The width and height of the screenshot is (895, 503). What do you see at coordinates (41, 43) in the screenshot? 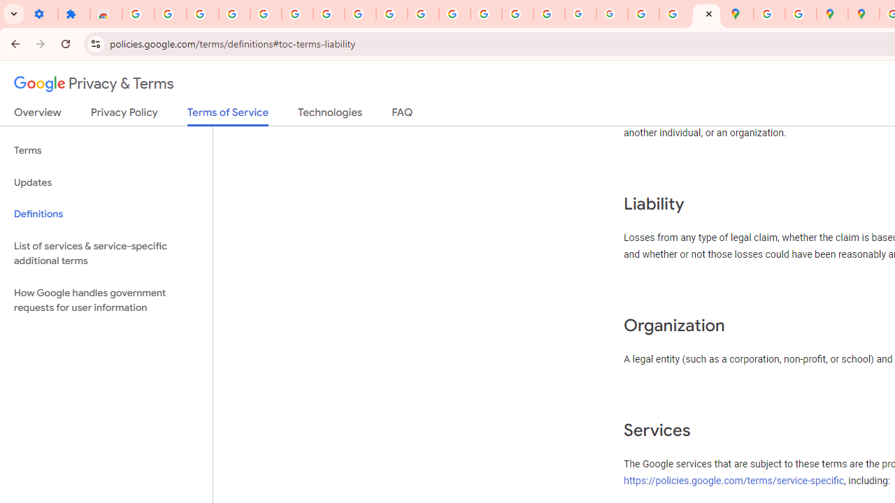
I see `Forward` at bounding box center [41, 43].